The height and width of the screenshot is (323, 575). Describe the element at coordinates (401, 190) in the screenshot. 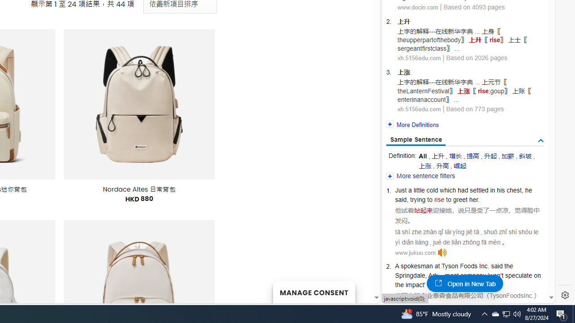

I see `Just` at that location.